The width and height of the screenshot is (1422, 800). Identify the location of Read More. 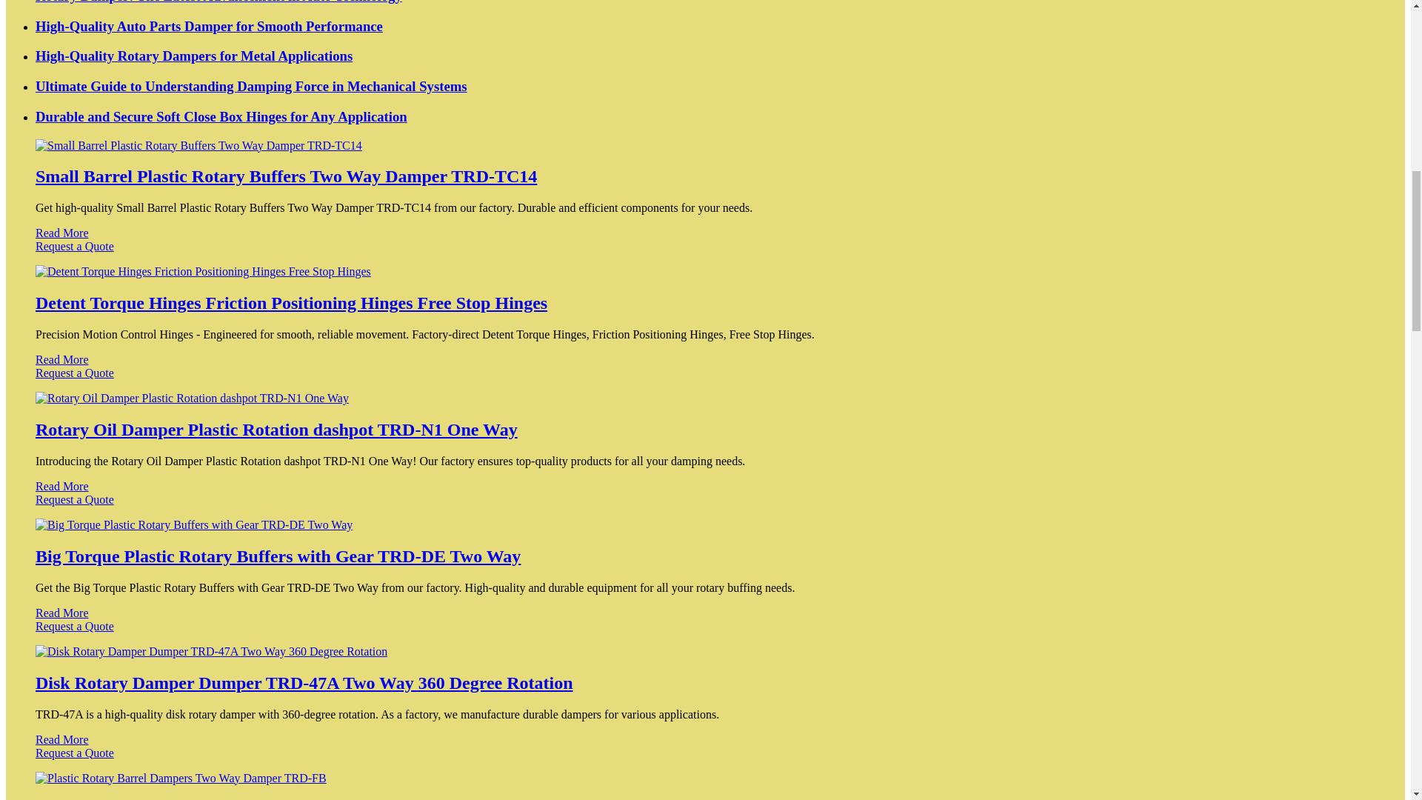
(62, 486).